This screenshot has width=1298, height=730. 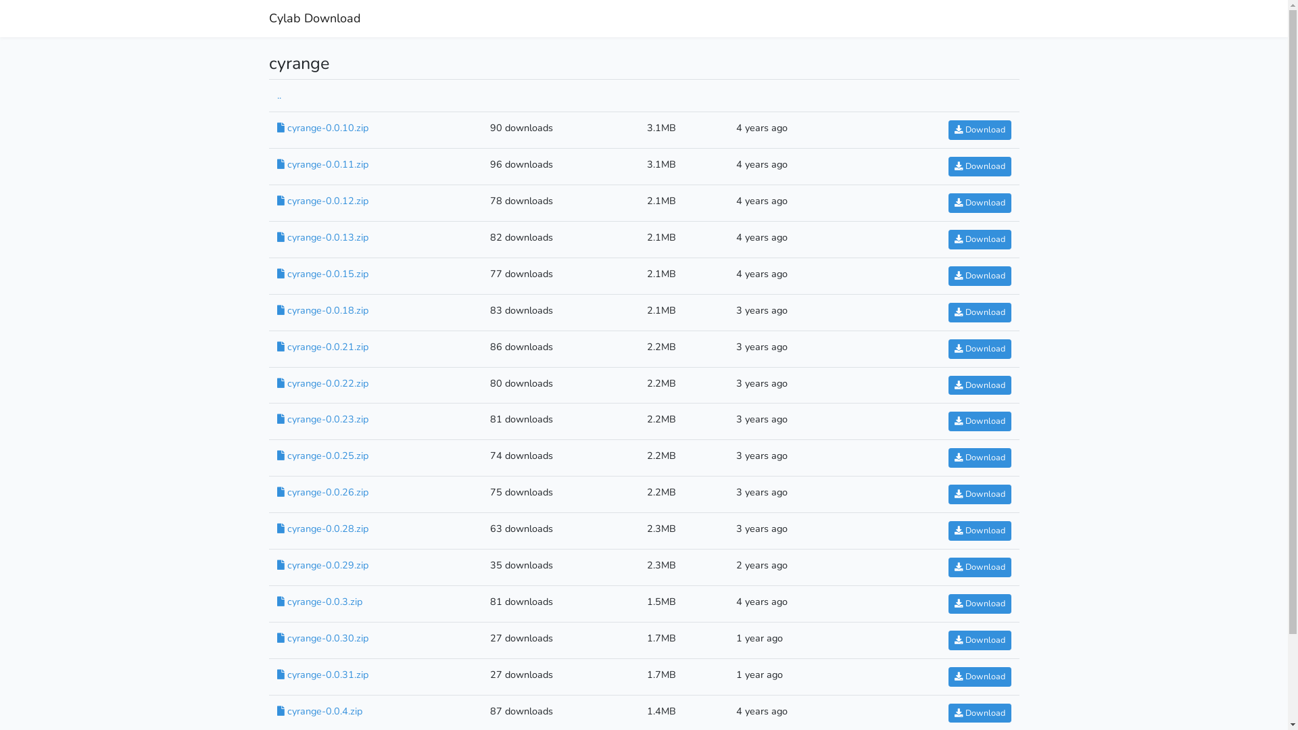 I want to click on Download, so click(x=979, y=568).